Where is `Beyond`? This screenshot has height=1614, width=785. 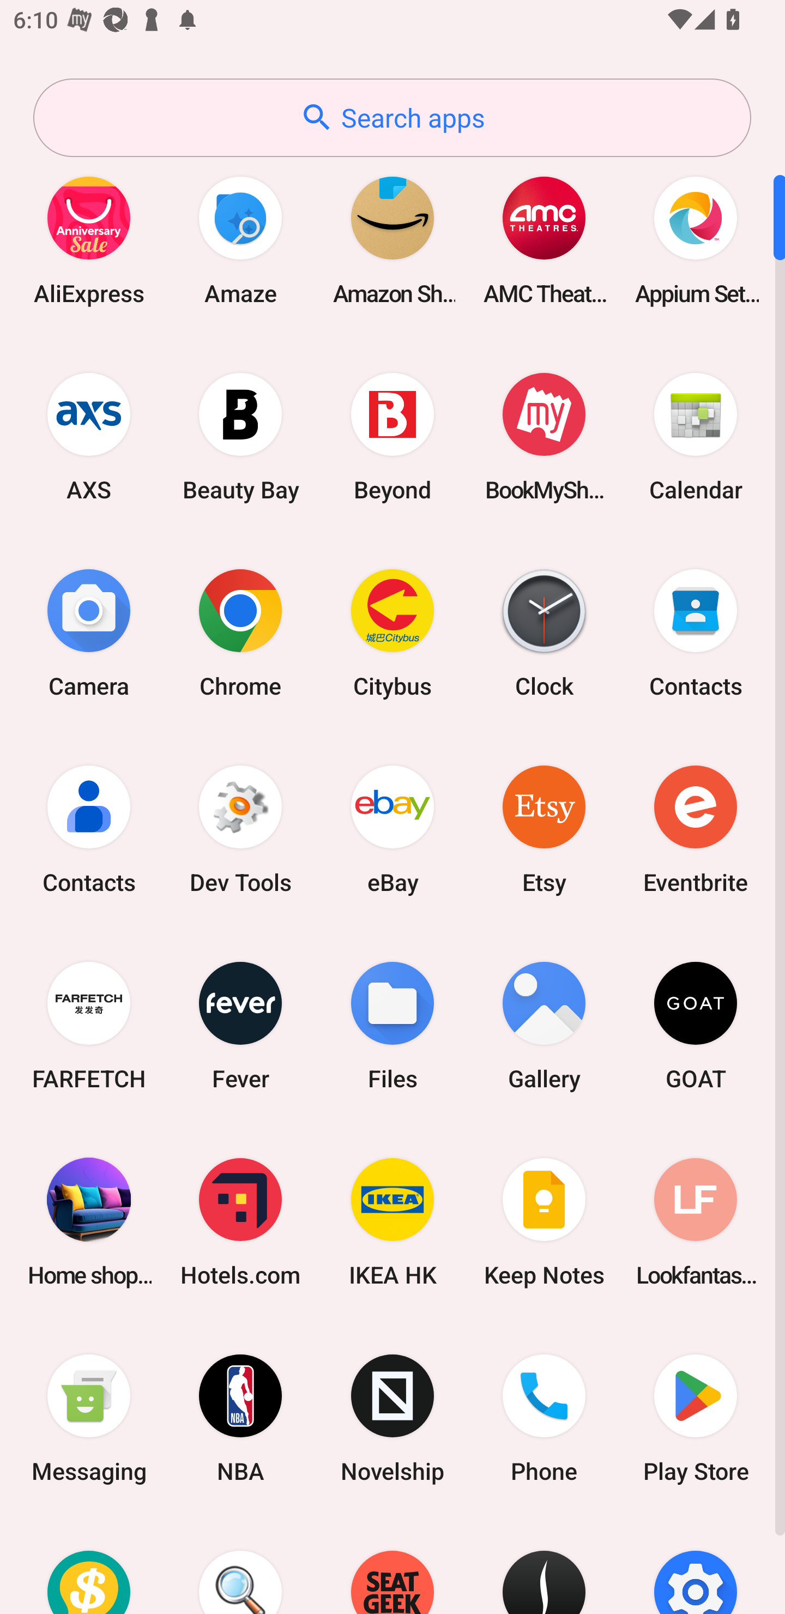 Beyond is located at coordinates (392, 436).